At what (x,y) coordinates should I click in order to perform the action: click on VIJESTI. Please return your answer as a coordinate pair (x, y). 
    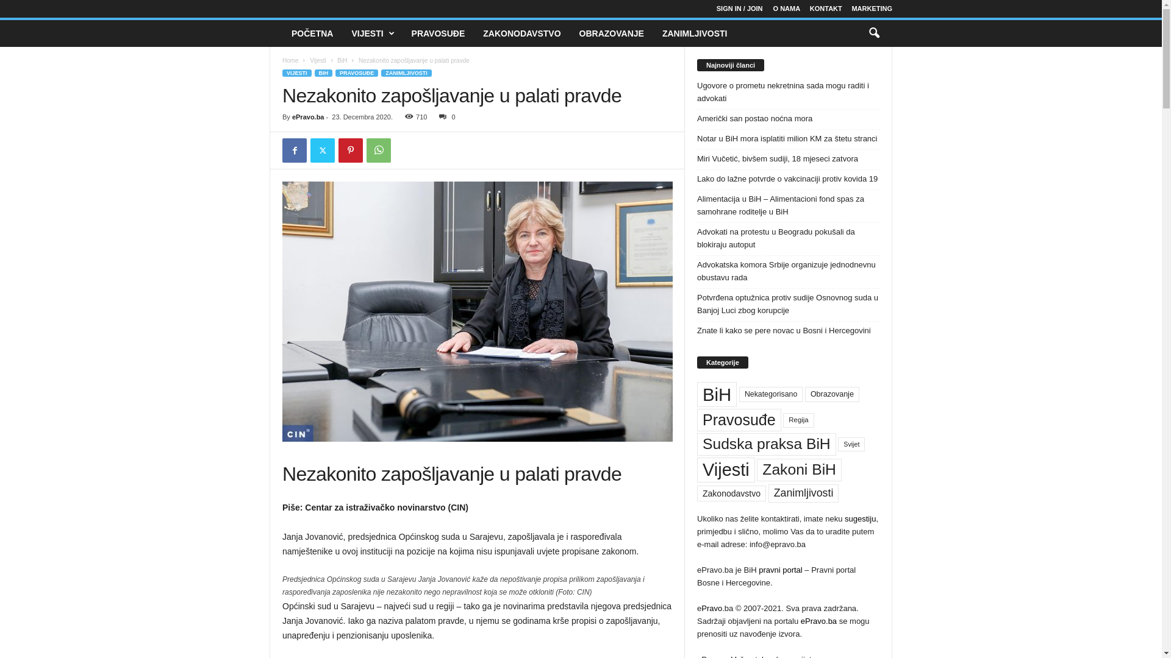
    Looking at the image, I should click on (297, 73).